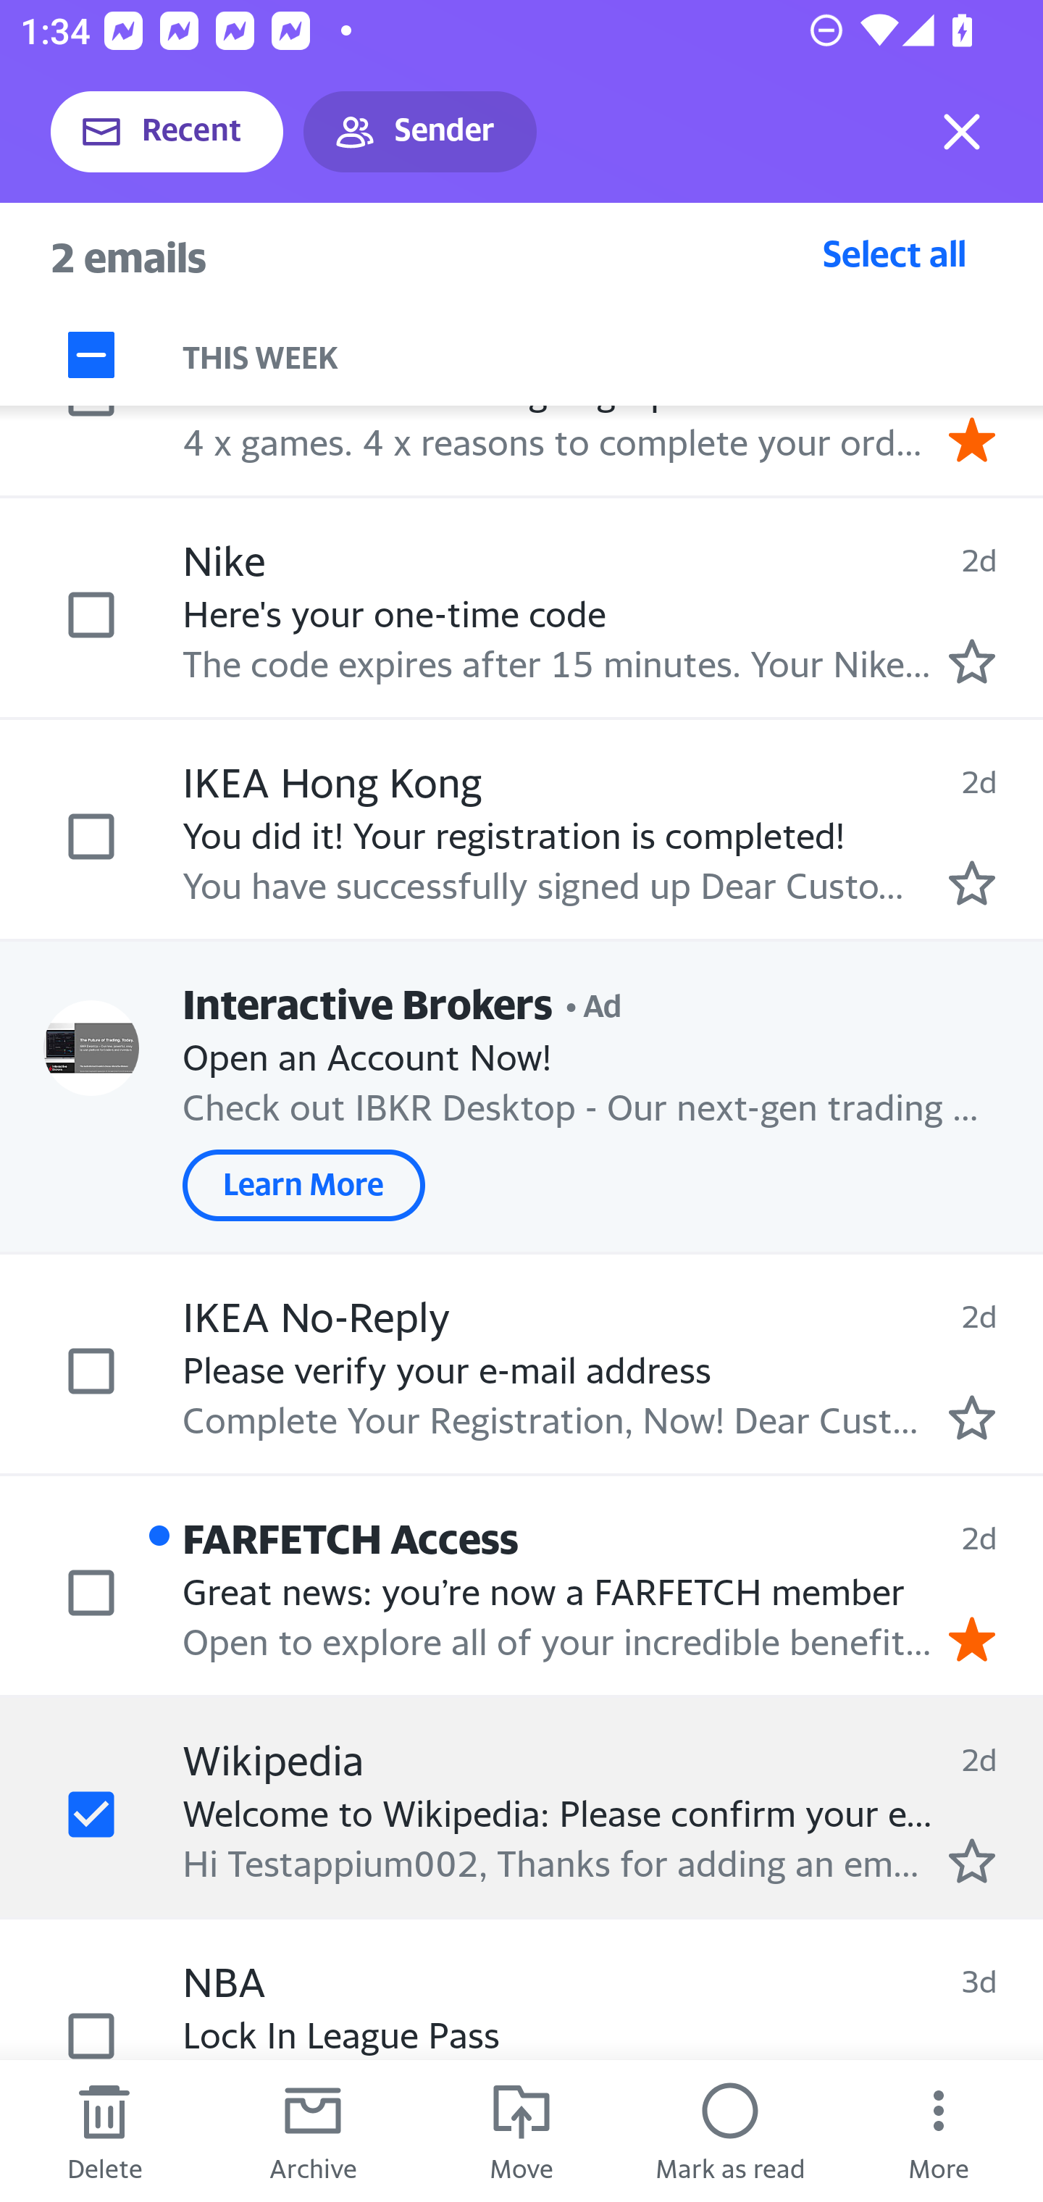  Describe the element at coordinates (972, 1639) in the screenshot. I see `Remove star.` at that location.